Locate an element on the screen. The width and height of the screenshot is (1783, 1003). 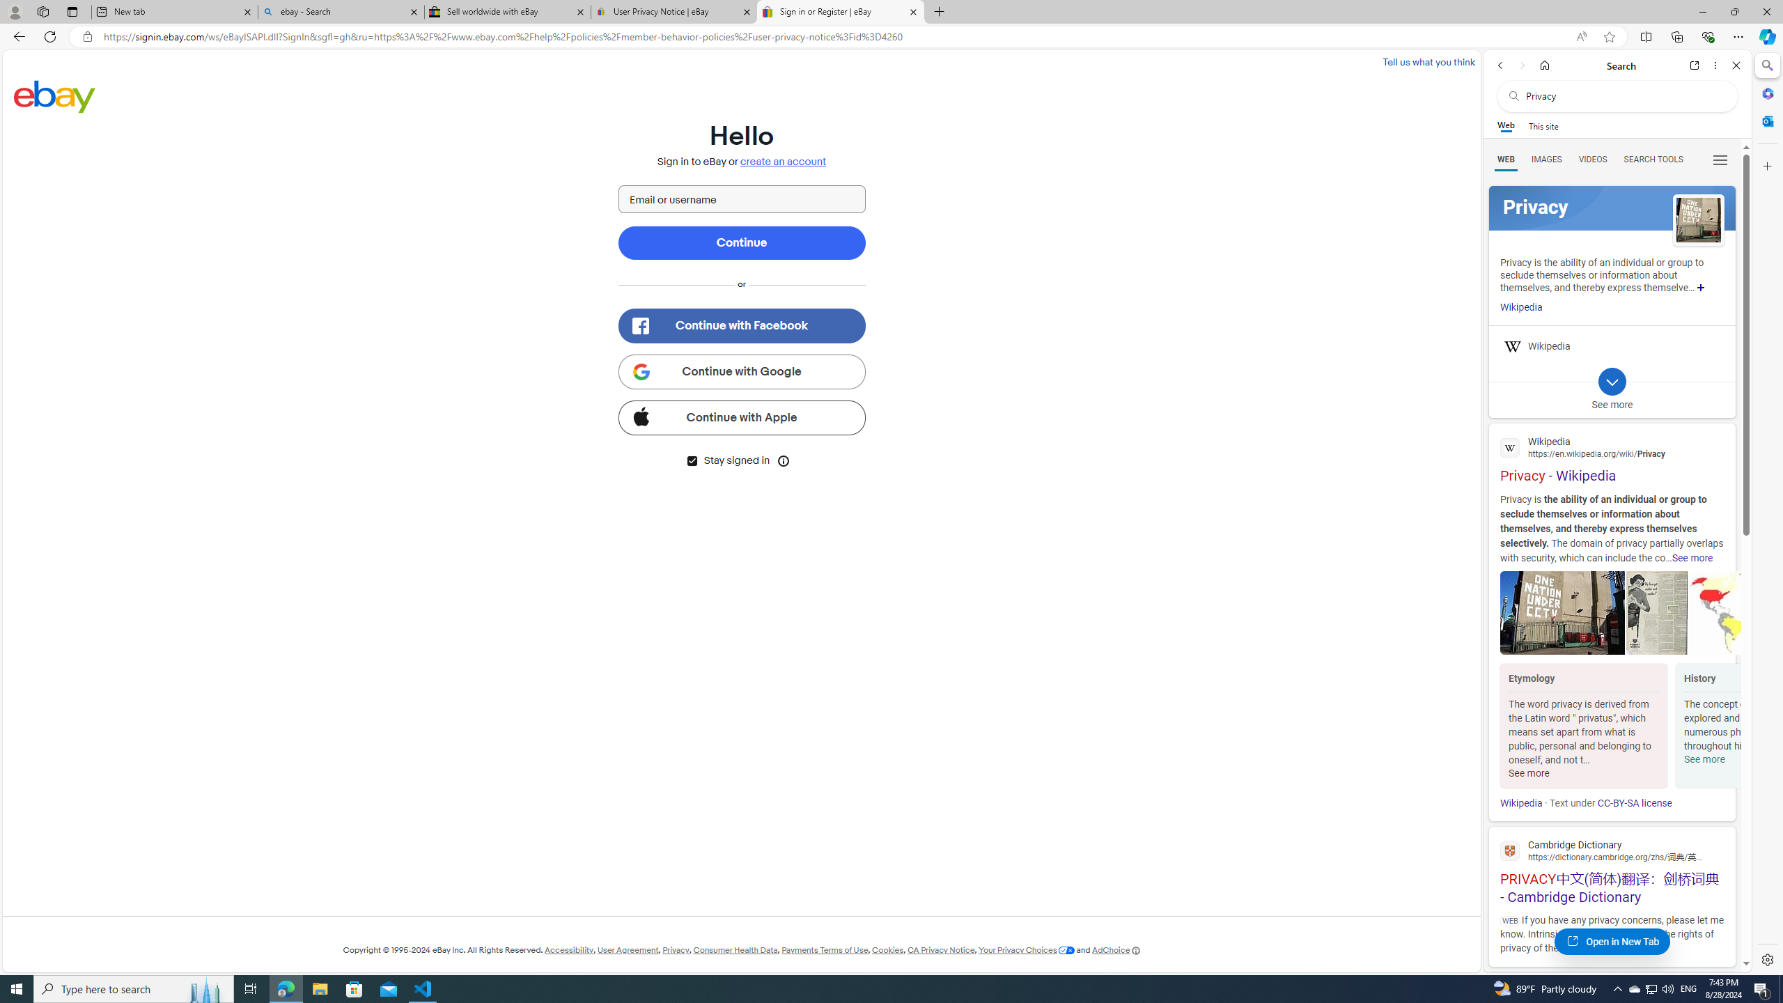
User Privacy Notice | eBay is located at coordinates (674, 12).